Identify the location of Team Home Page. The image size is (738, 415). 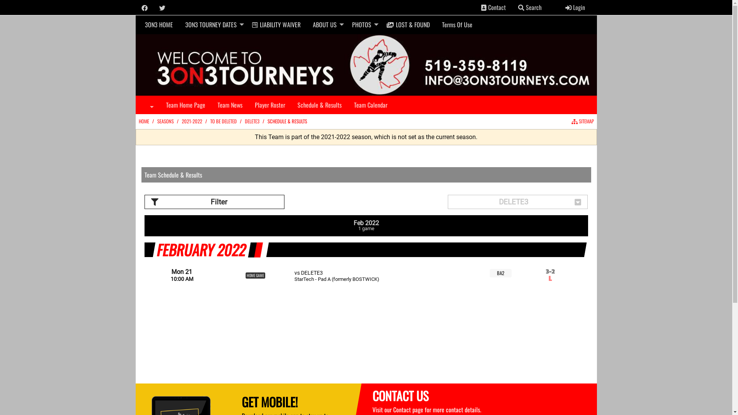
(186, 105).